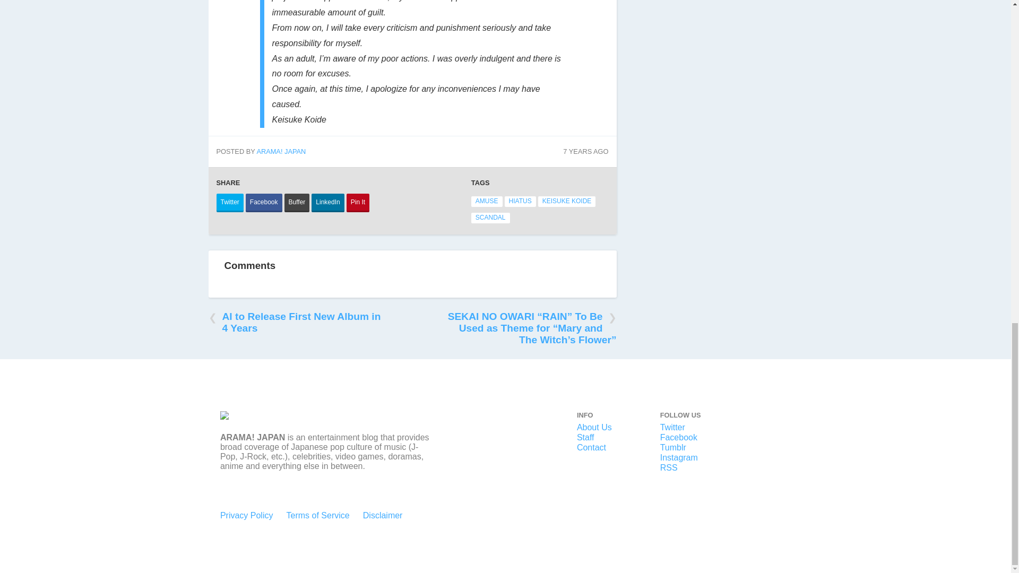 This screenshot has height=573, width=1019. I want to click on Facebook, so click(263, 203).